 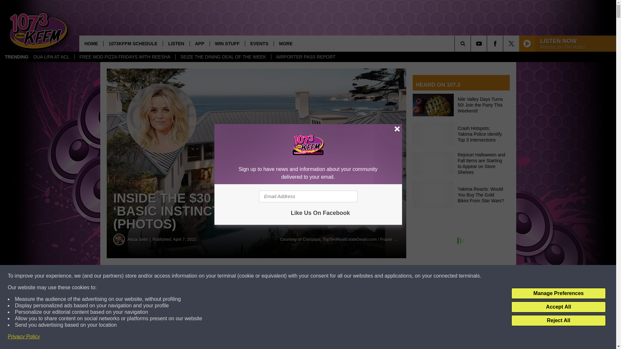 What do you see at coordinates (176, 43) in the screenshot?
I see `LISTEN` at bounding box center [176, 43].